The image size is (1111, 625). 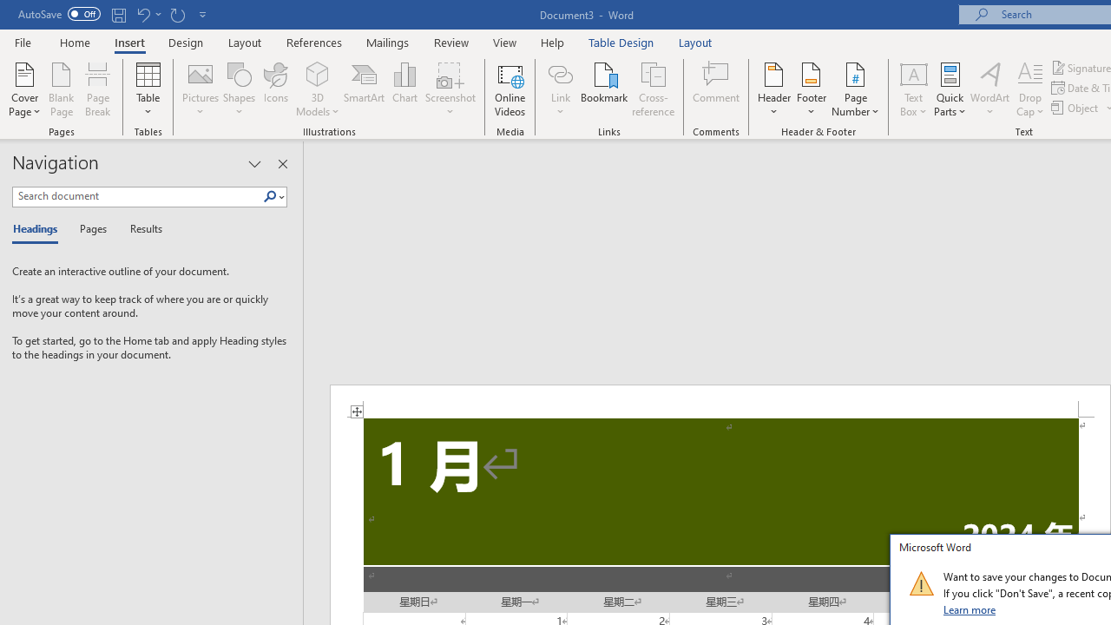 What do you see at coordinates (560, 89) in the screenshot?
I see `Link` at bounding box center [560, 89].